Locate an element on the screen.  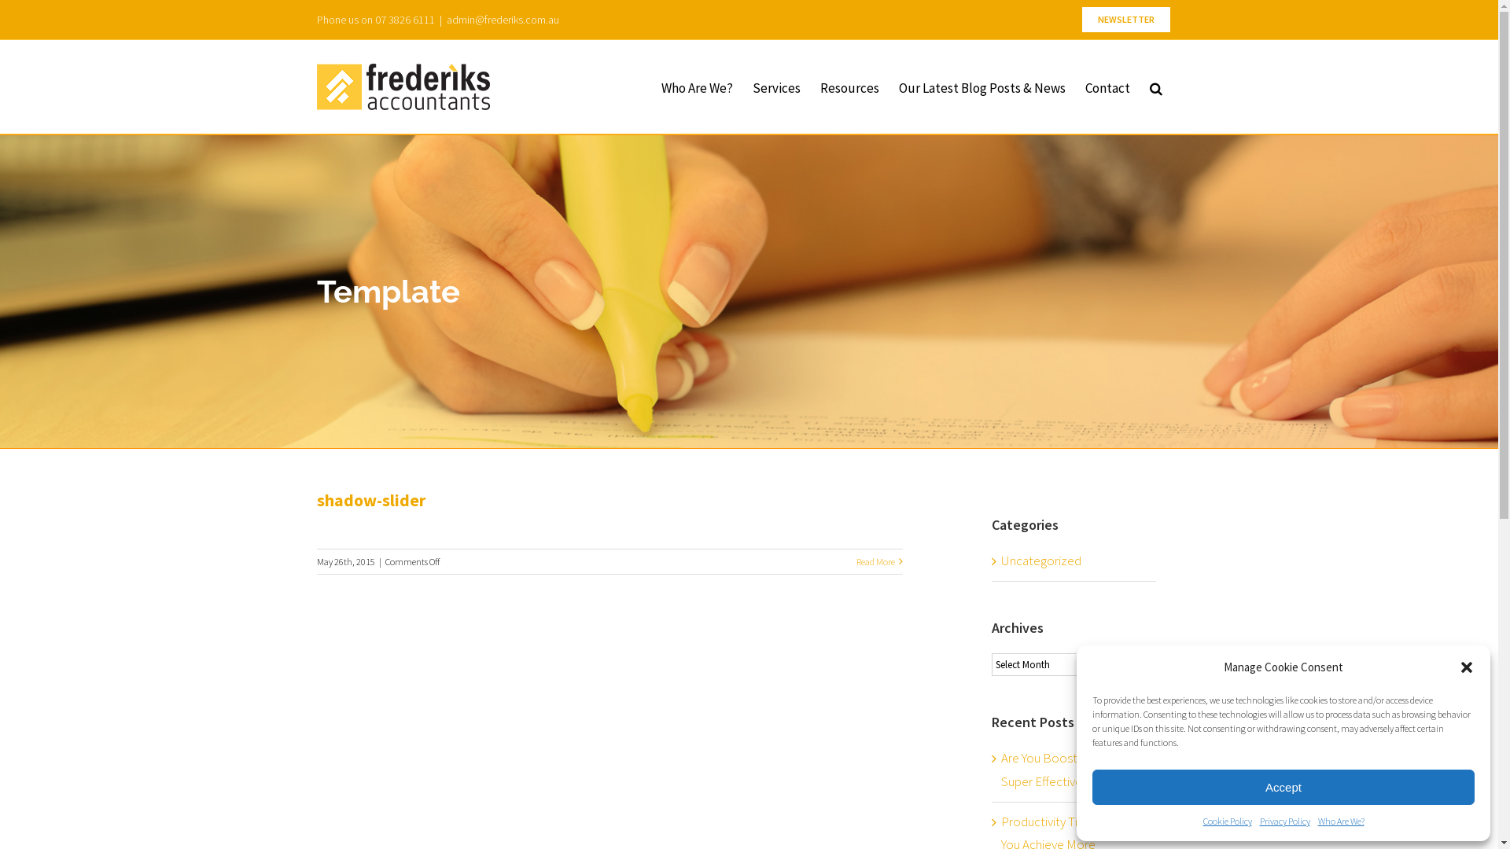
Contact is located at coordinates (1107, 86).